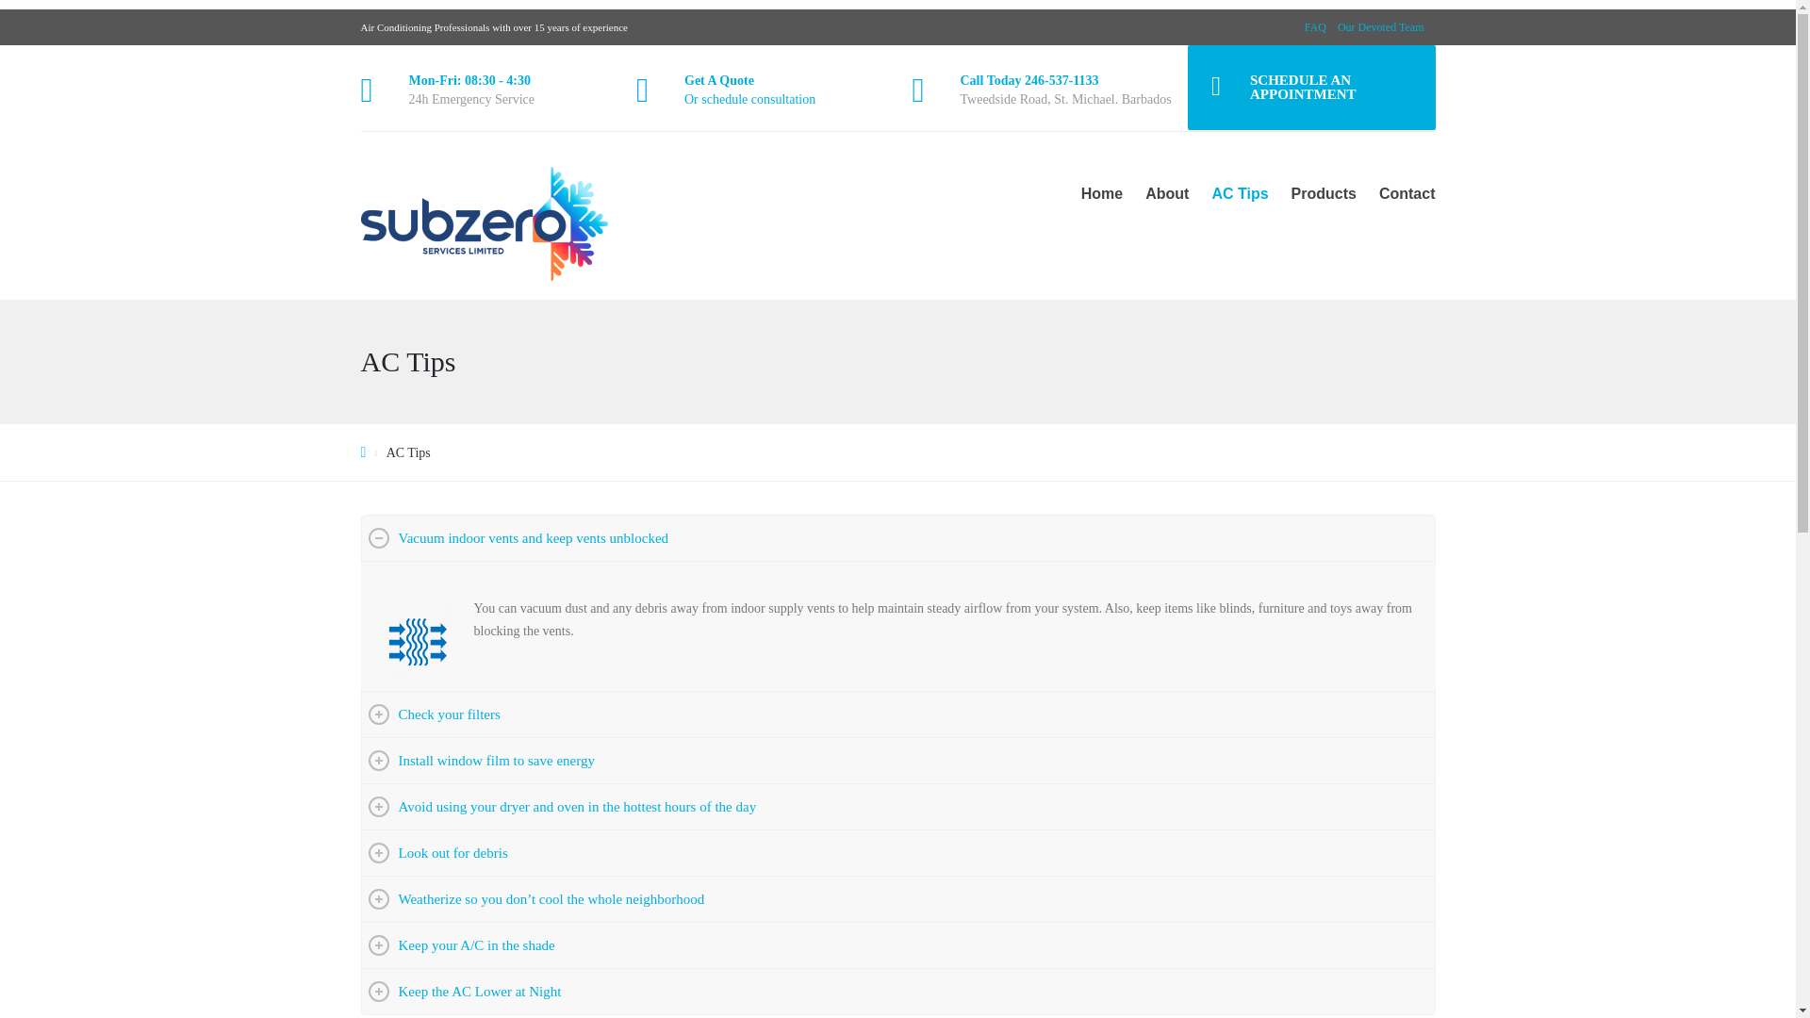  Describe the element at coordinates (1239, 194) in the screenshot. I see `AC Tips` at that location.